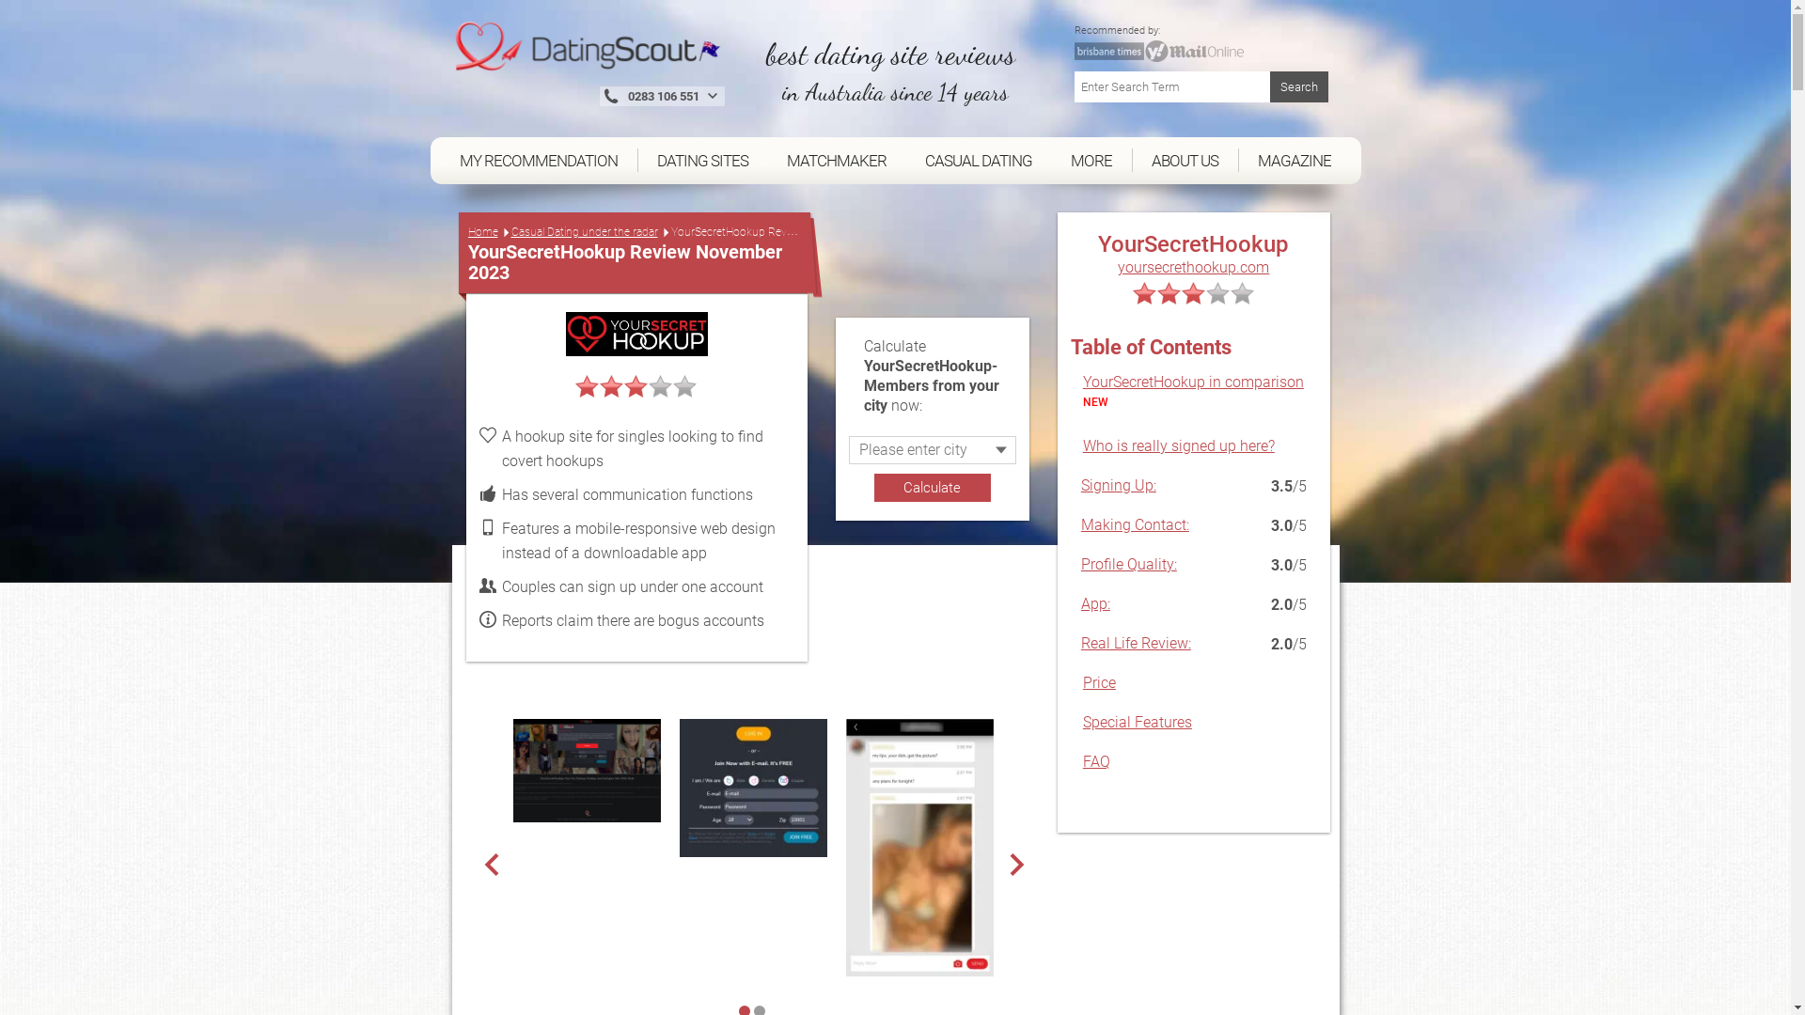 Image resolution: width=1805 pixels, height=1015 pixels. Describe the element at coordinates (1194, 382) in the screenshot. I see `YourSecretHookup in comparison` at that location.